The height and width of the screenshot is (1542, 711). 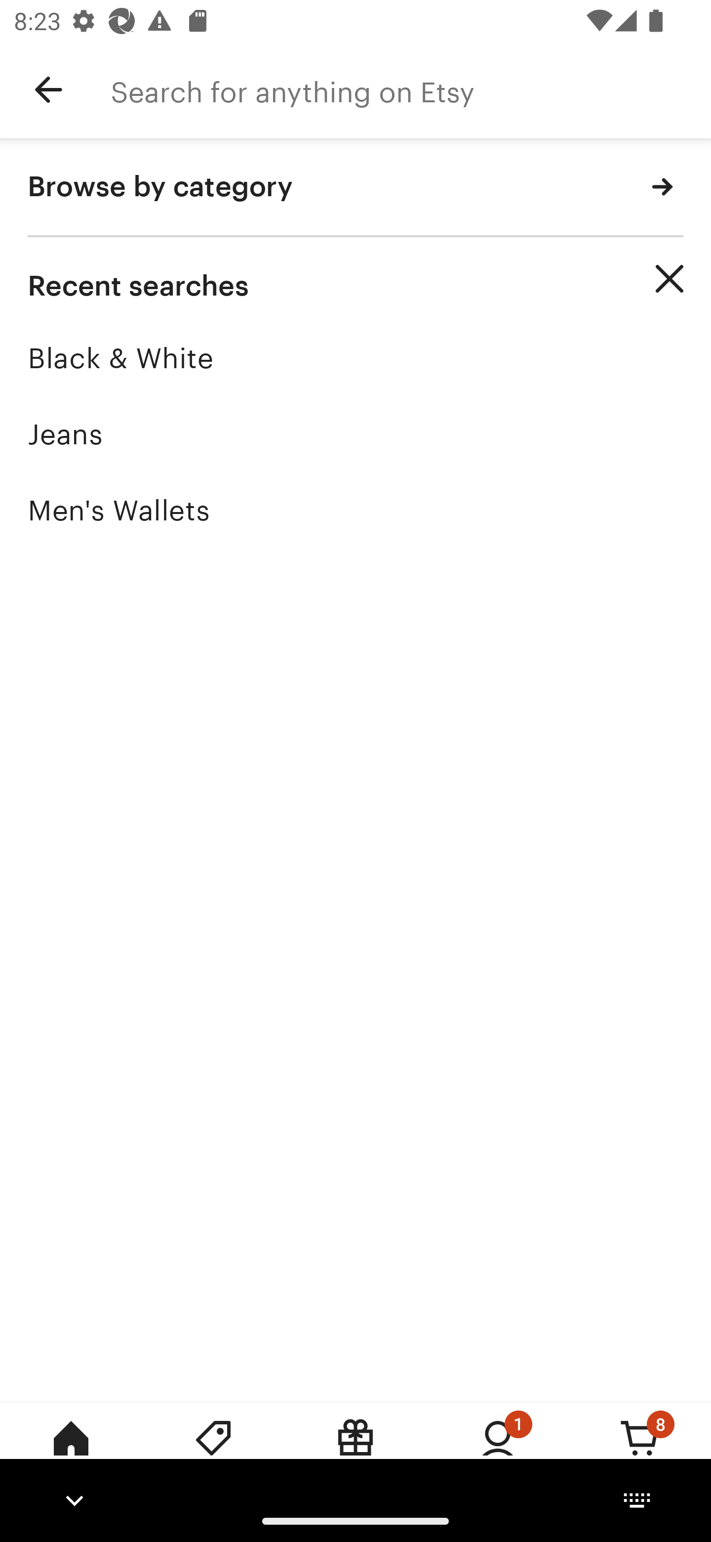 What do you see at coordinates (355, 1452) in the screenshot?
I see `Gift Mode` at bounding box center [355, 1452].